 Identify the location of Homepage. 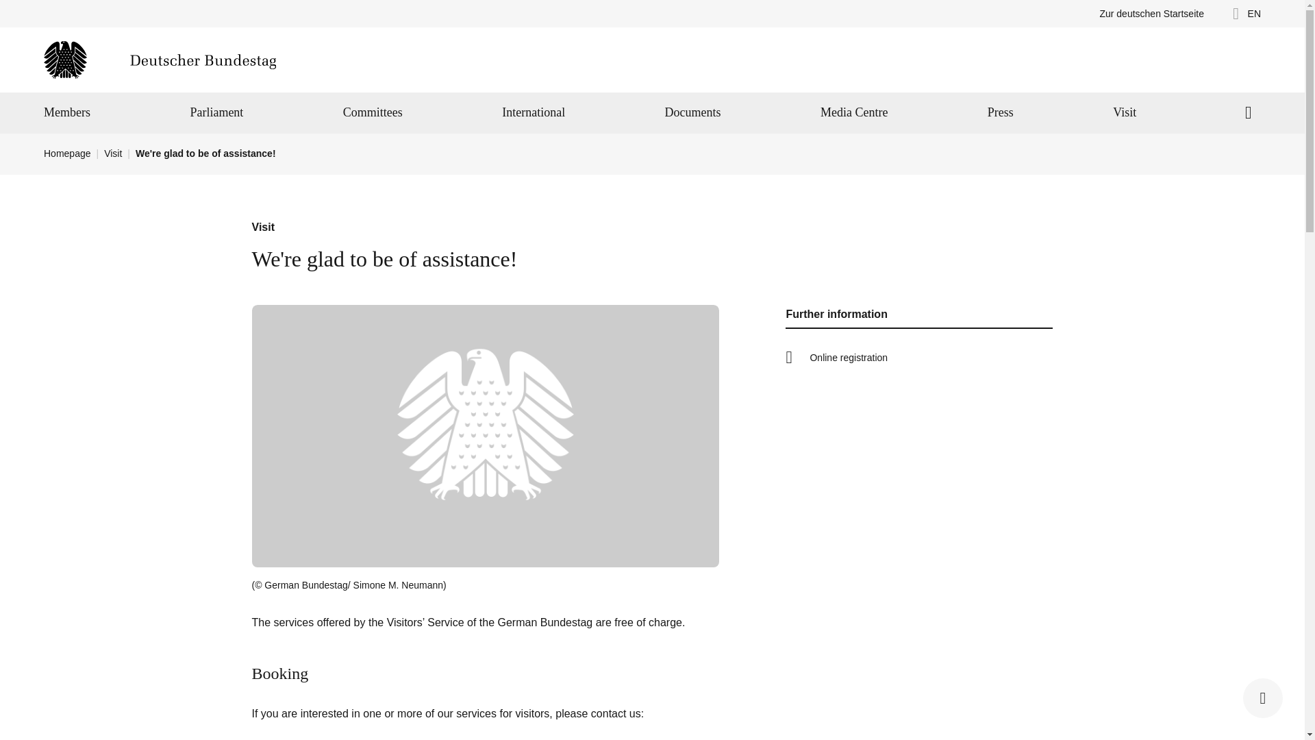
(160, 60).